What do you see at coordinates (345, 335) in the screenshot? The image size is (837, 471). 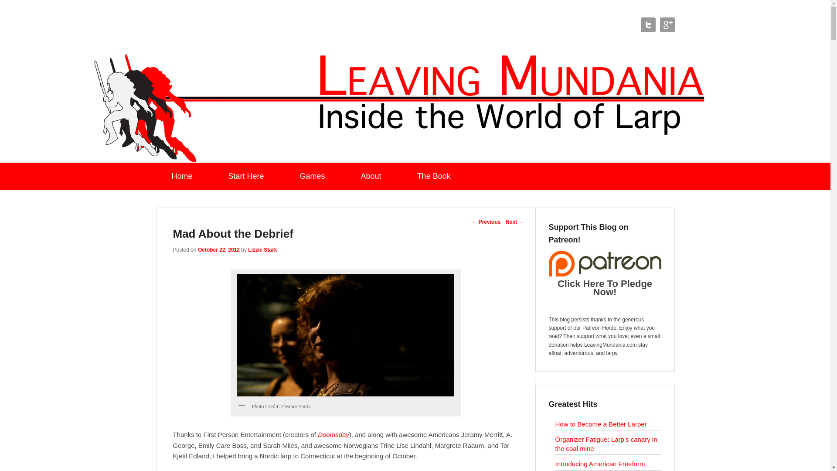 I see `A060069-edit1` at bounding box center [345, 335].